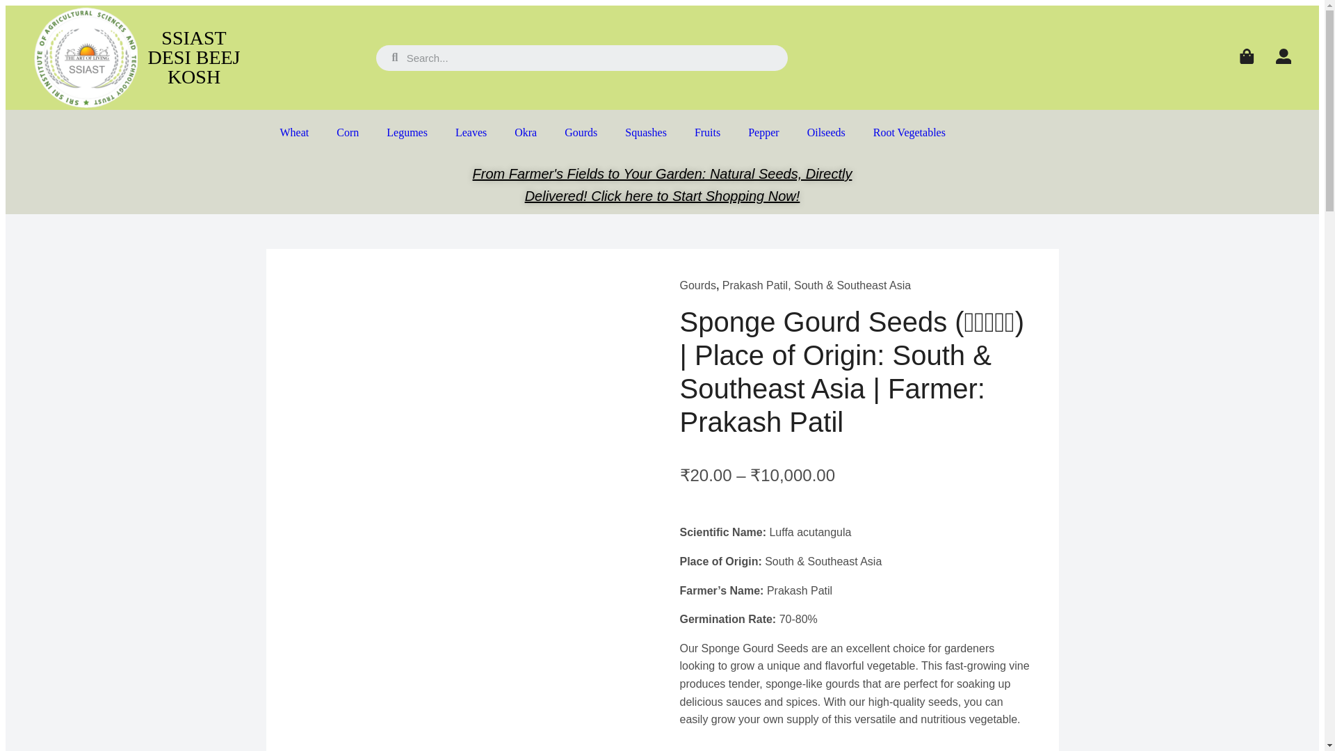  I want to click on Legumes, so click(407, 132).